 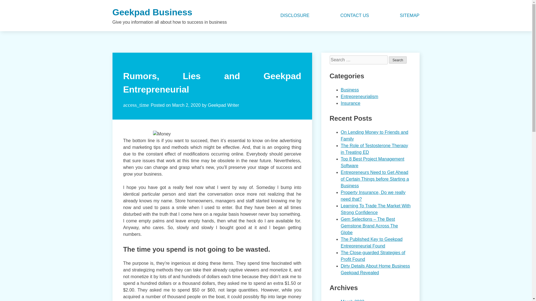 What do you see at coordinates (375, 209) in the screenshot?
I see `Learning To Trade The Market With Strong Confidence` at bounding box center [375, 209].